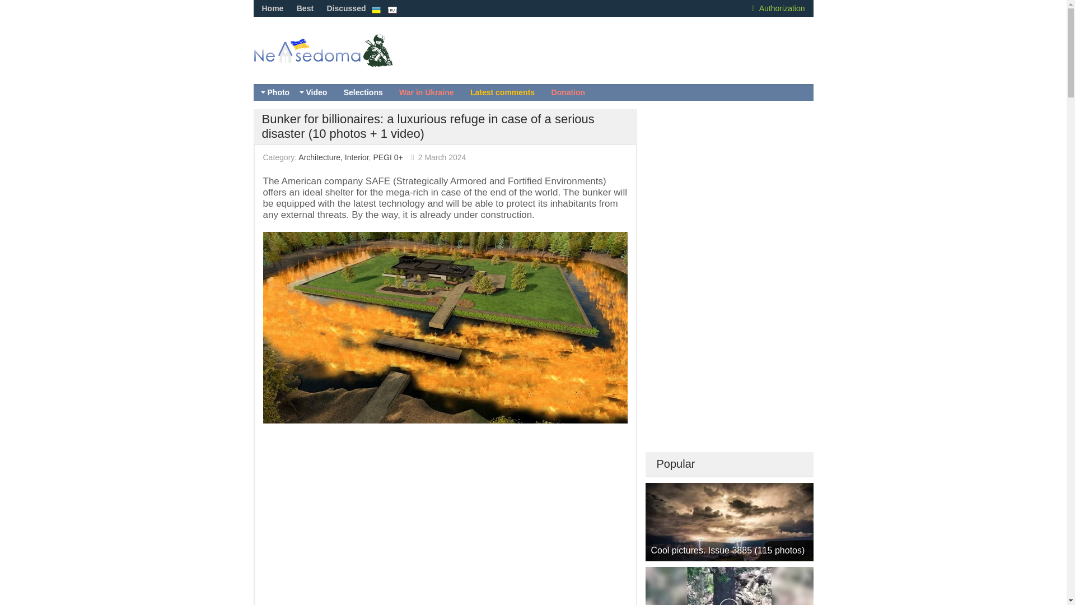 This screenshot has height=605, width=1075. What do you see at coordinates (342, 62) in the screenshot?
I see `Nevsedoma` at bounding box center [342, 62].